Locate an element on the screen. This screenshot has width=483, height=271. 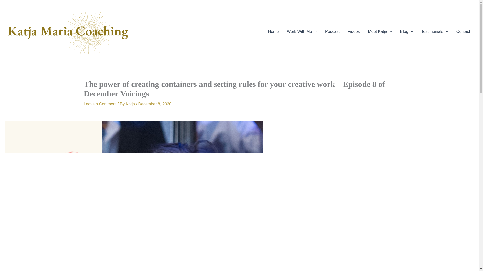
Blog is located at coordinates (407, 32).